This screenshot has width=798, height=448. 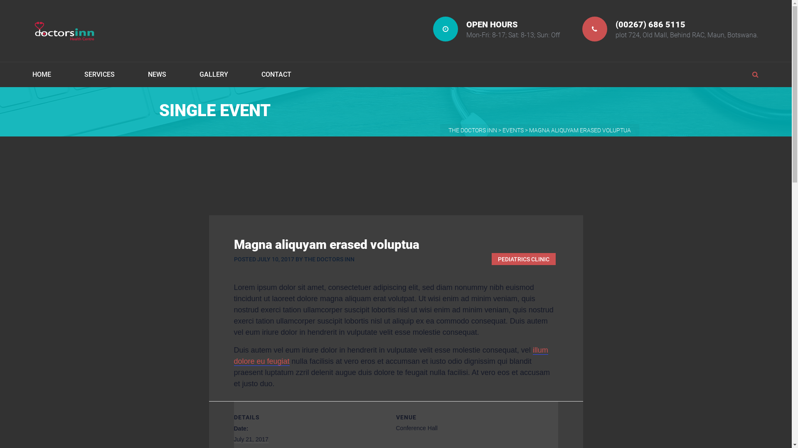 I want to click on NEWS, so click(x=157, y=75).